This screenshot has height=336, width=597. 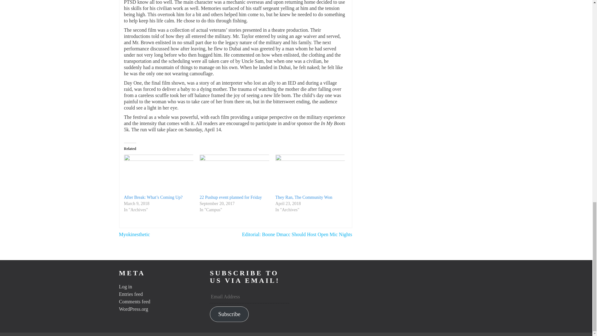 What do you see at coordinates (231, 197) in the screenshot?
I see `22 Pushup event planned for Friday` at bounding box center [231, 197].